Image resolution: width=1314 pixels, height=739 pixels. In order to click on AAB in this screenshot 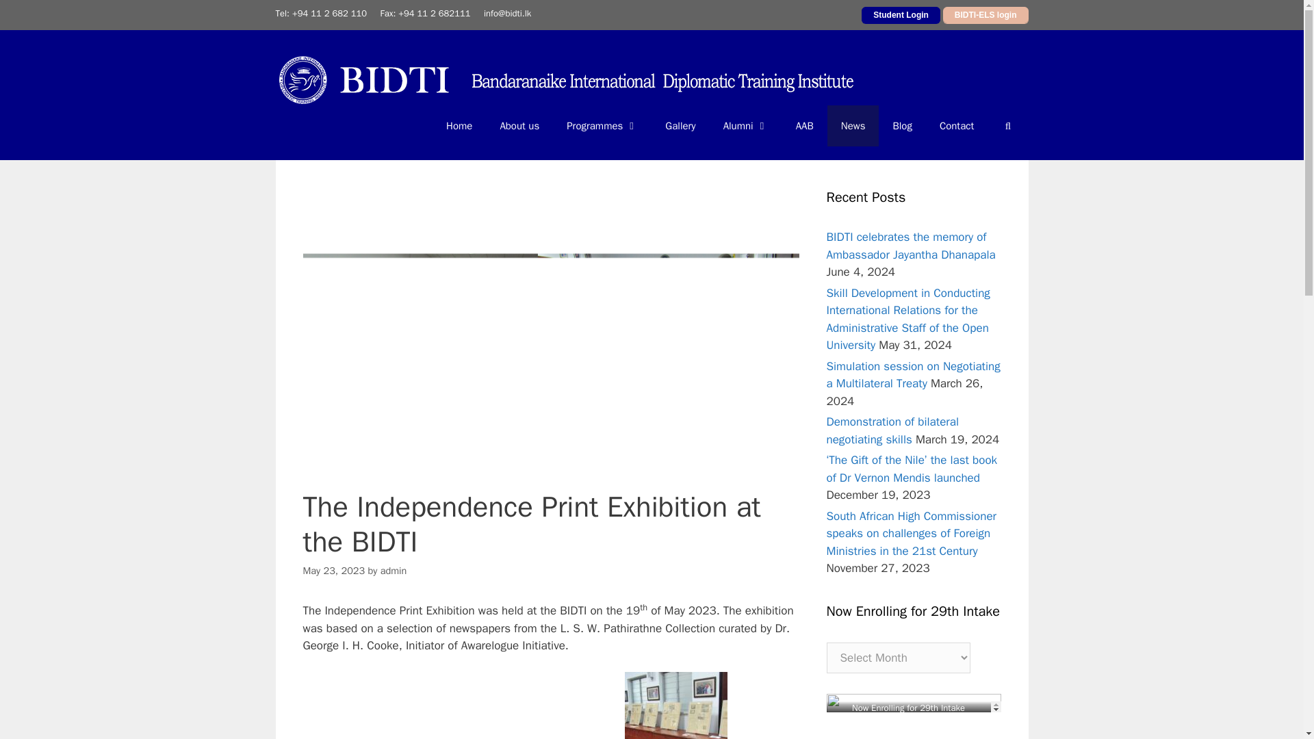, I will do `click(805, 126)`.